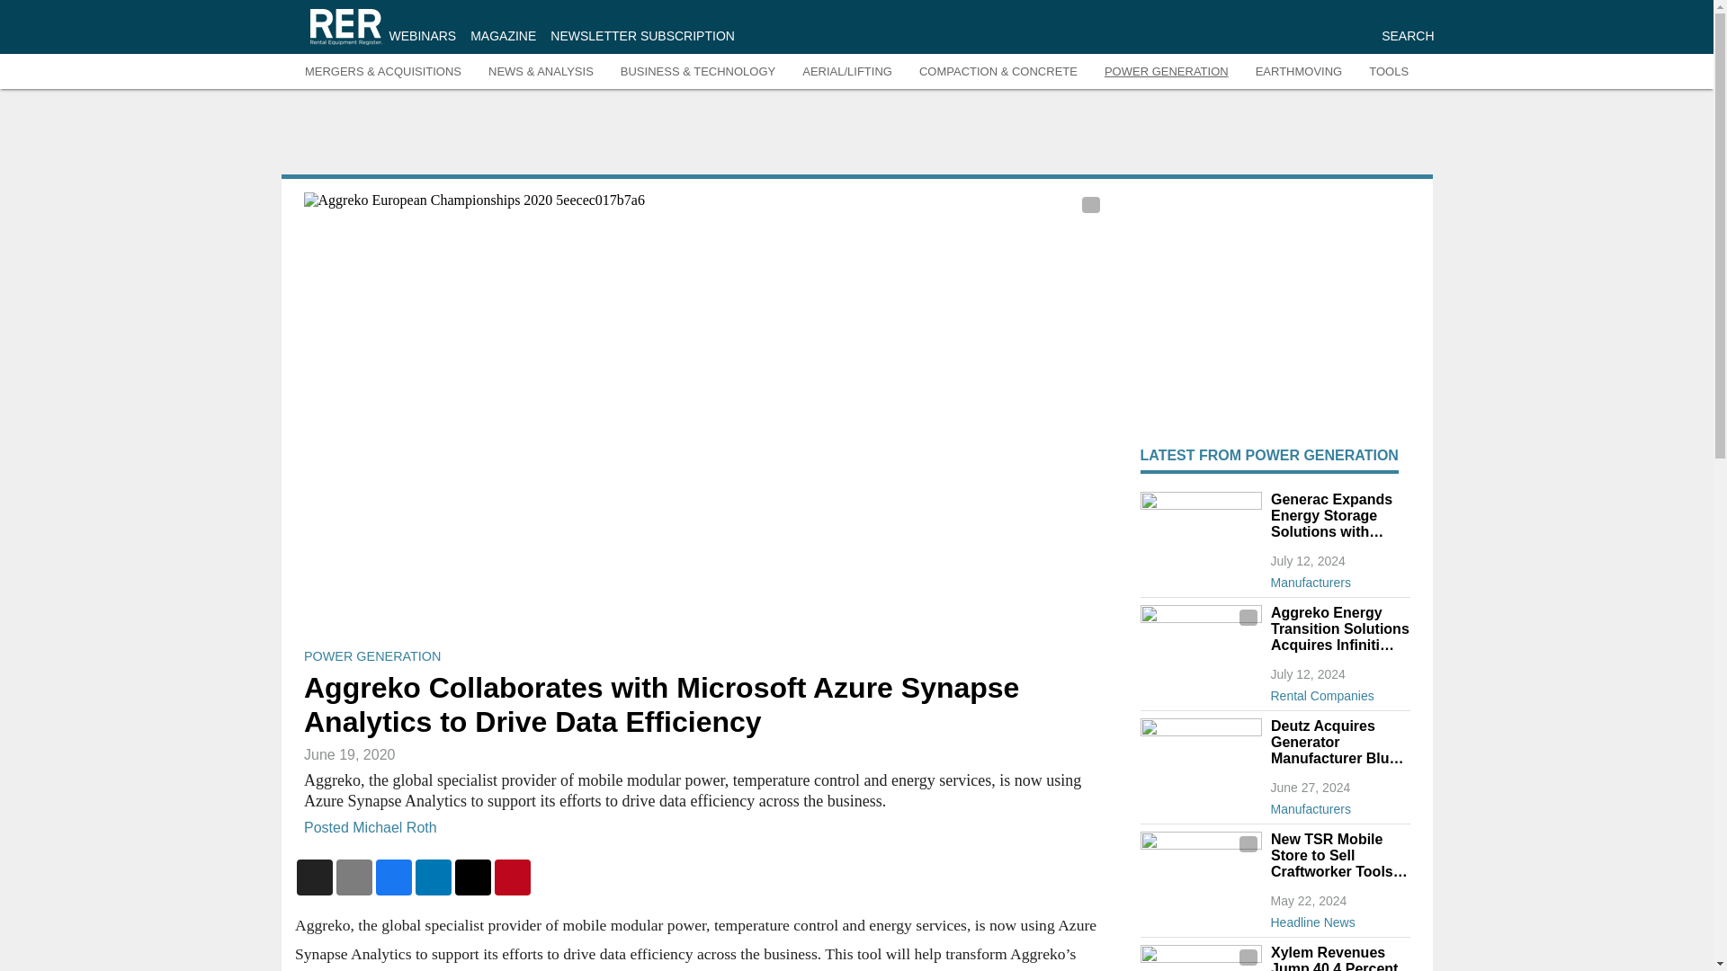 This screenshot has height=971, width=1727. What do you see at coordinates (1338, 578) in the screenshot?
I see `Manufacturers` at bounding box center [1338, 578].